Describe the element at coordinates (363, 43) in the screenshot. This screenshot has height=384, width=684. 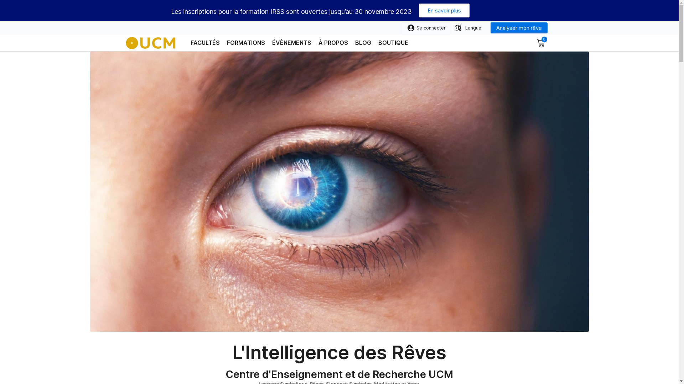
I see `BLOG` at that location.